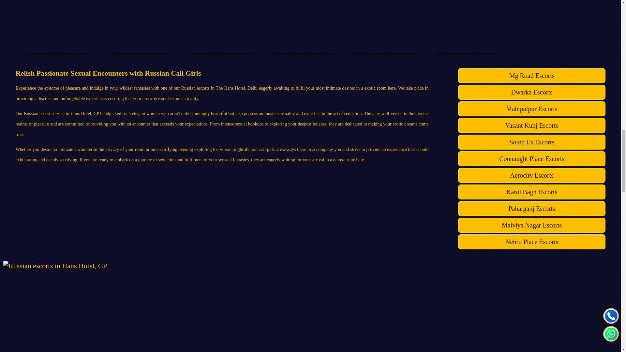  What do you see at coordinates (531, 92) in the screenshot?
I see `Dwarka Escorts` at bounding box center [531, 92].